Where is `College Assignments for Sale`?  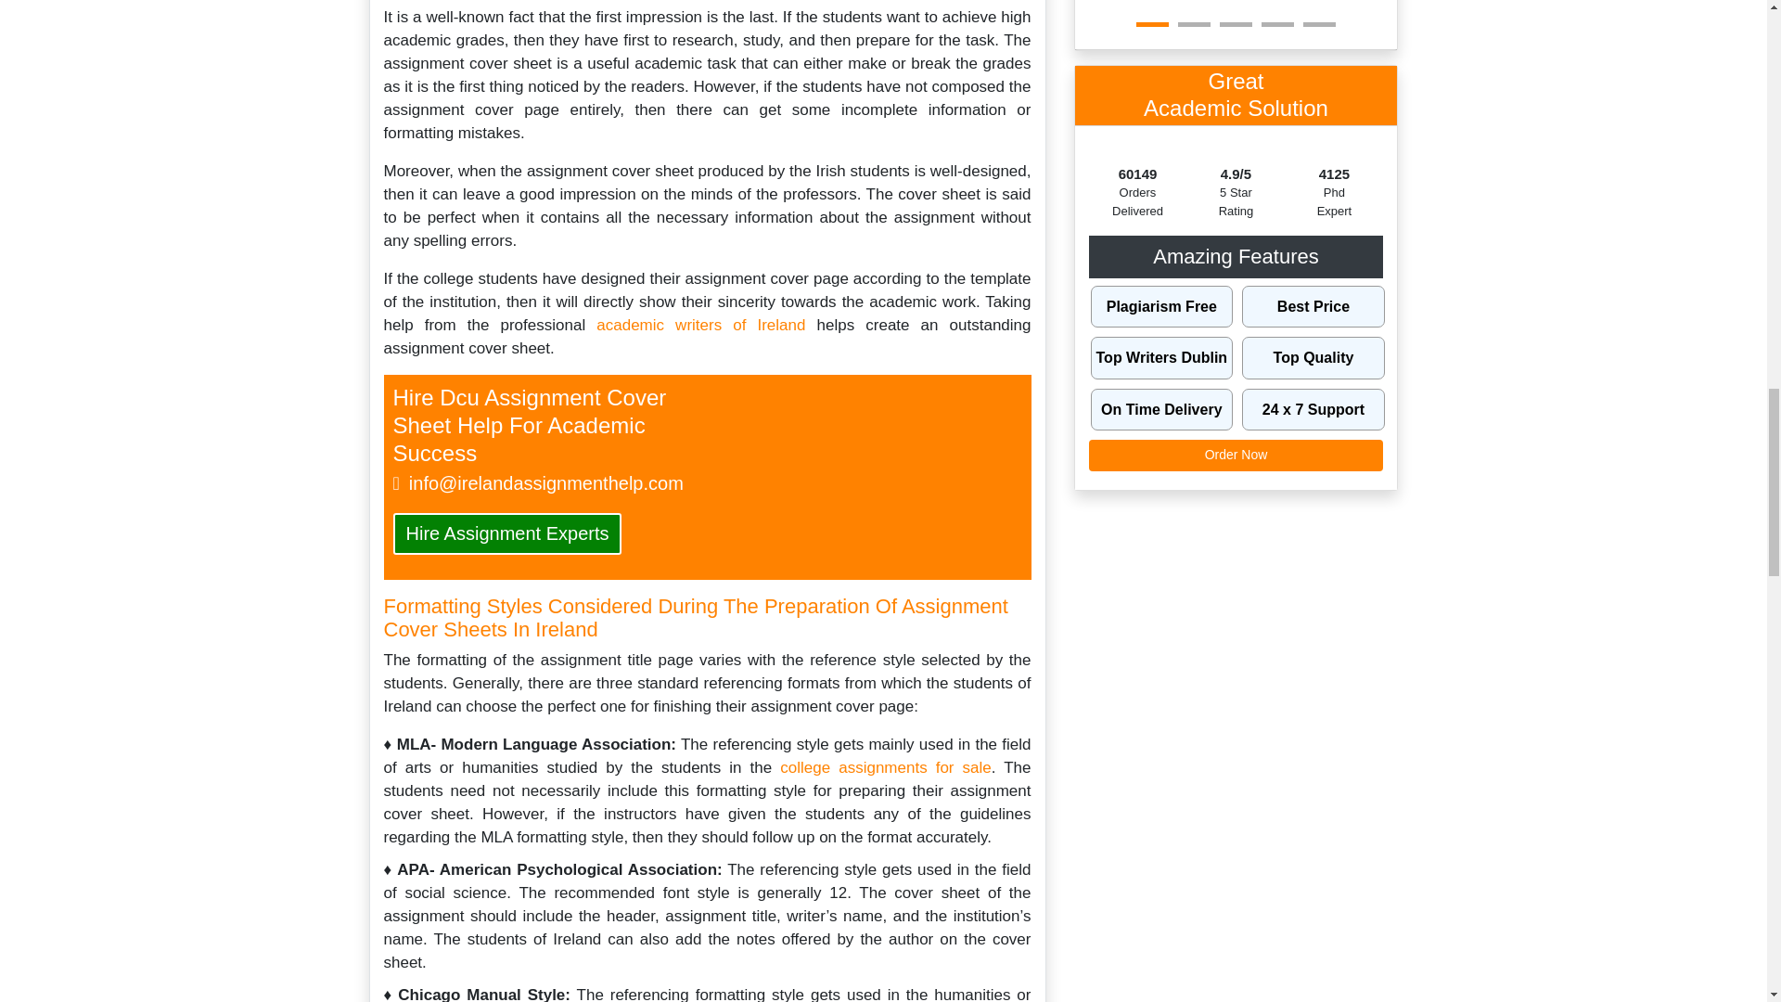
College Assignments for Sale is located at coordinates (885, 767).